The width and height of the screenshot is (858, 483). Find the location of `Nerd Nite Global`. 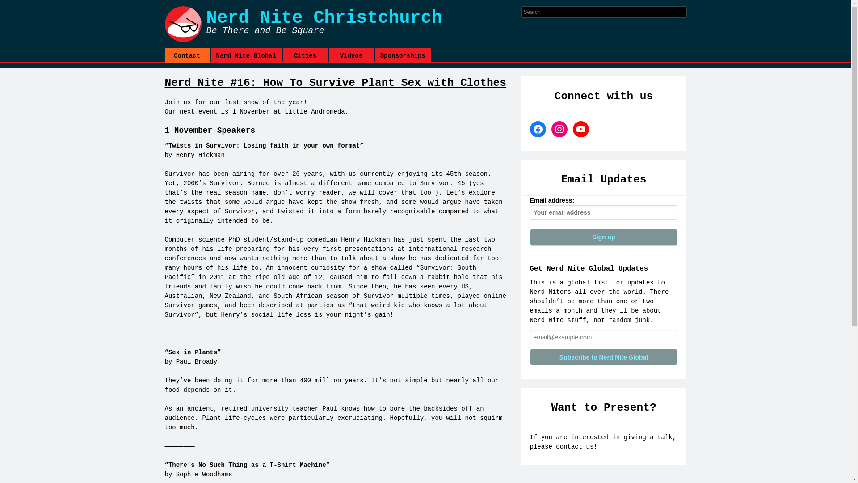

Nerd Nite Global is located at coordinates (246, 55).